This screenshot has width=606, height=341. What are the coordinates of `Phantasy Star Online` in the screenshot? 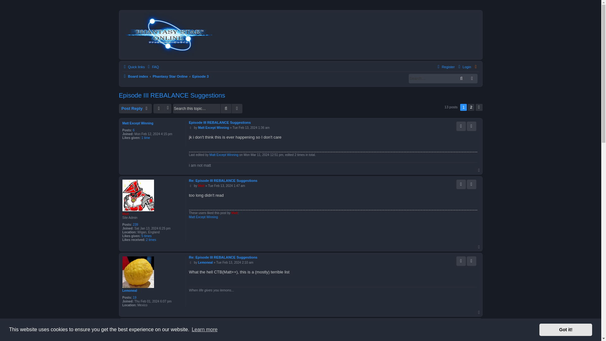 It's located at (170, 76).